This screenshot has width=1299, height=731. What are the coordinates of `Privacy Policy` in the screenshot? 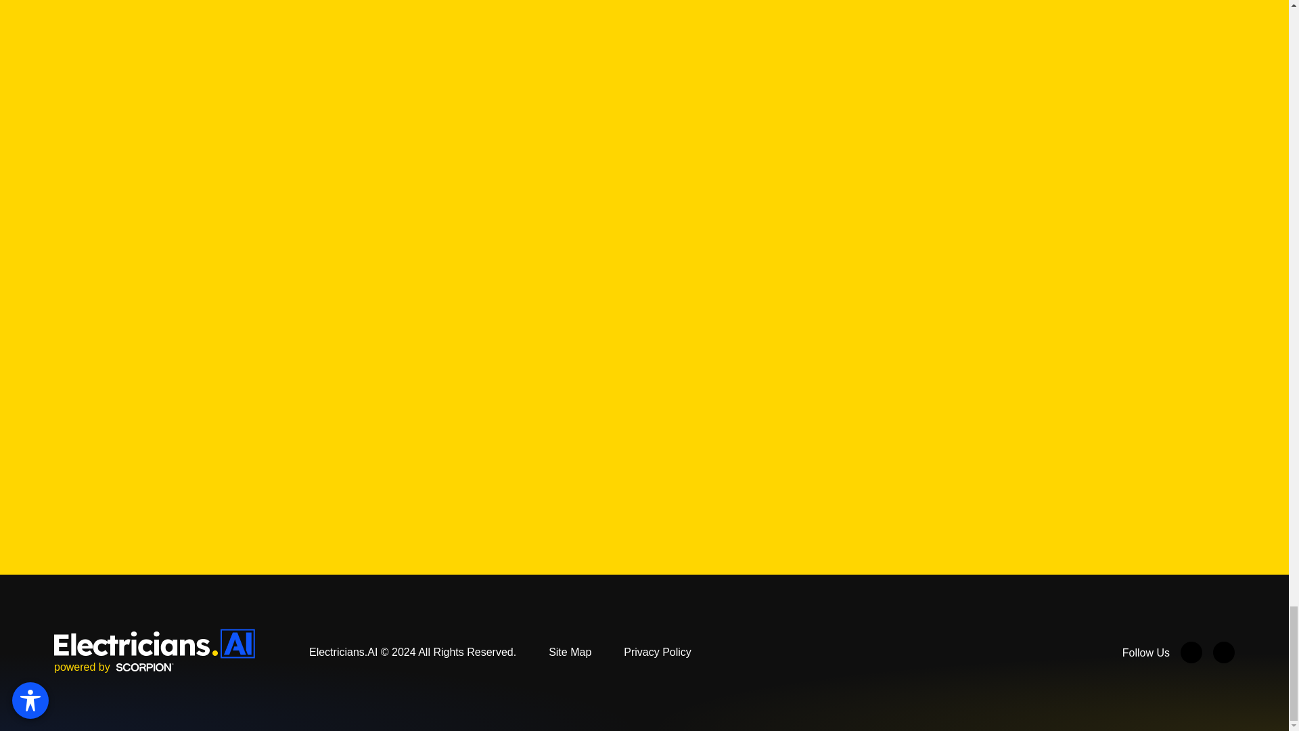 It's located at (657, 652).